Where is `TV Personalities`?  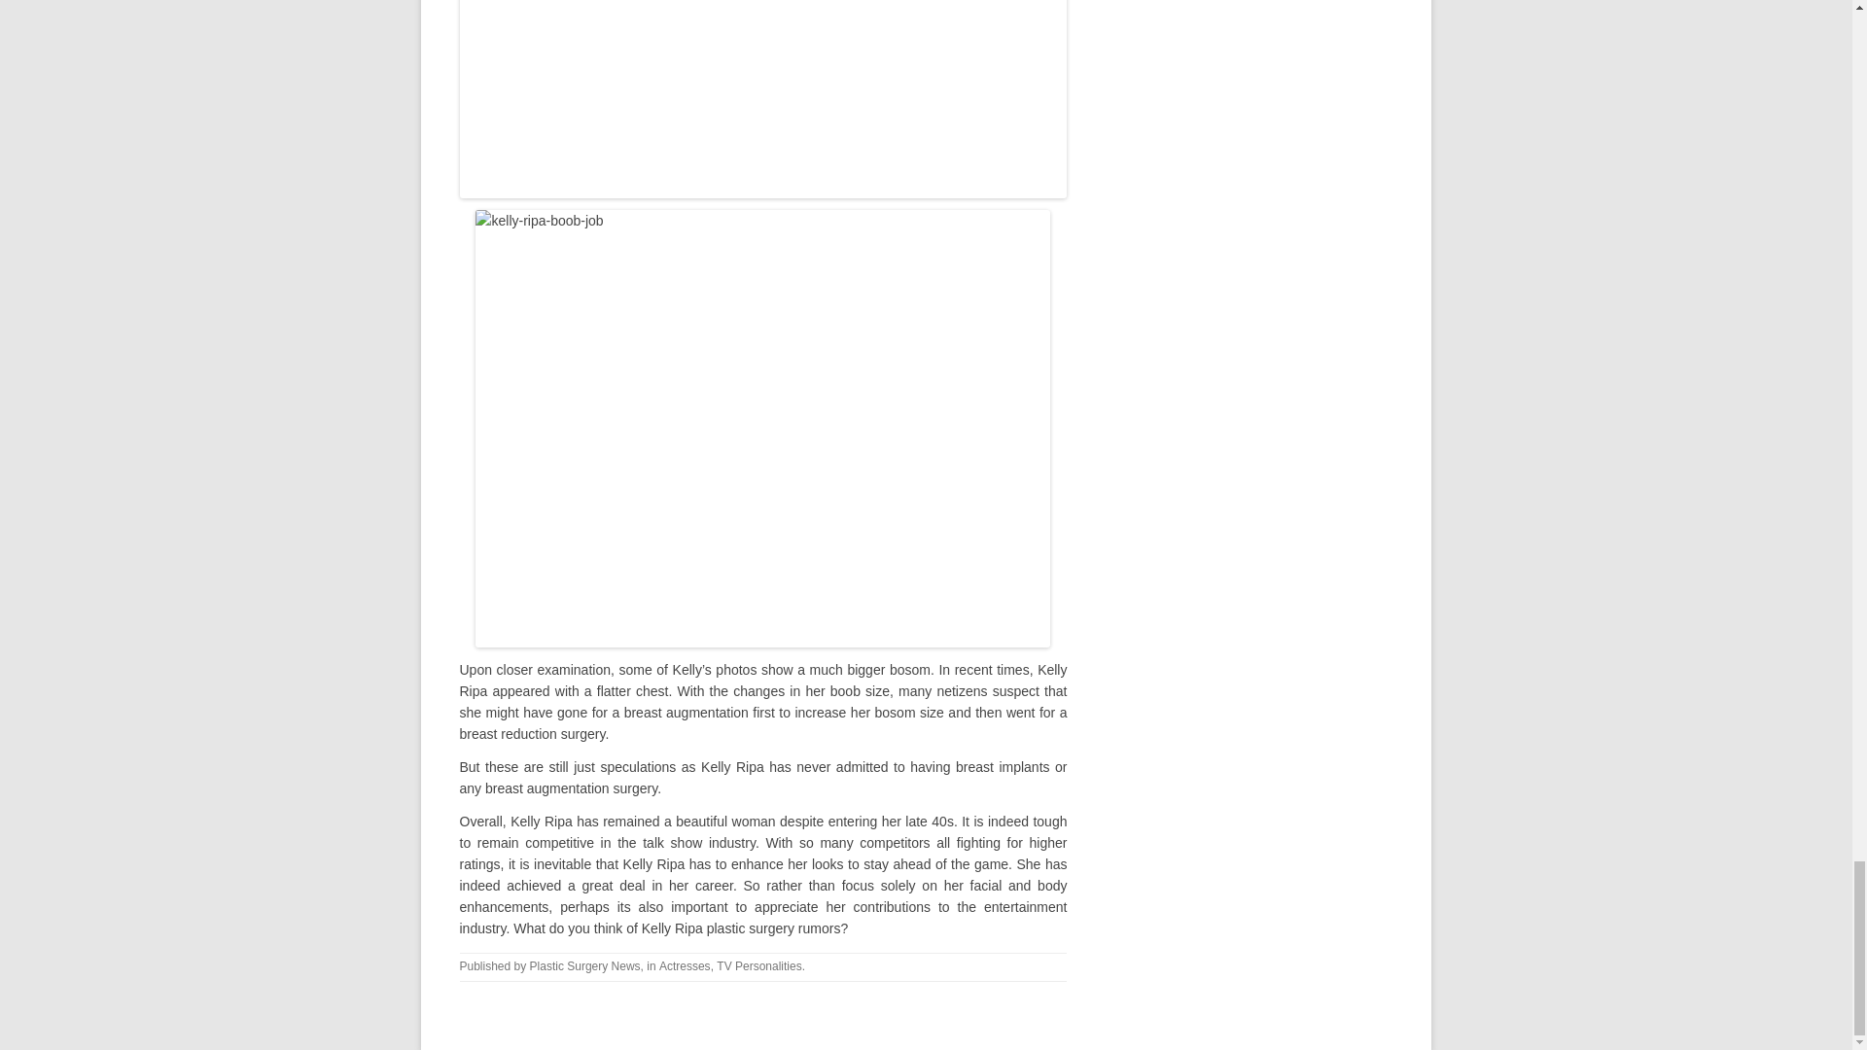
TV Personalities is located at coordinates (758, 966).